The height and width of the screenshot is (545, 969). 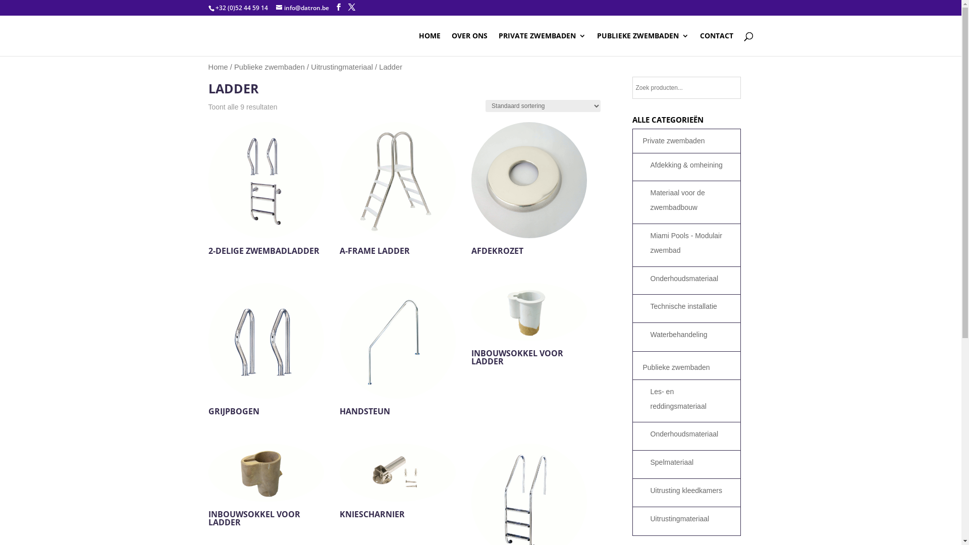 I want to click on PRIVATE ZWEMBADEN, so click(x=542, y=44).